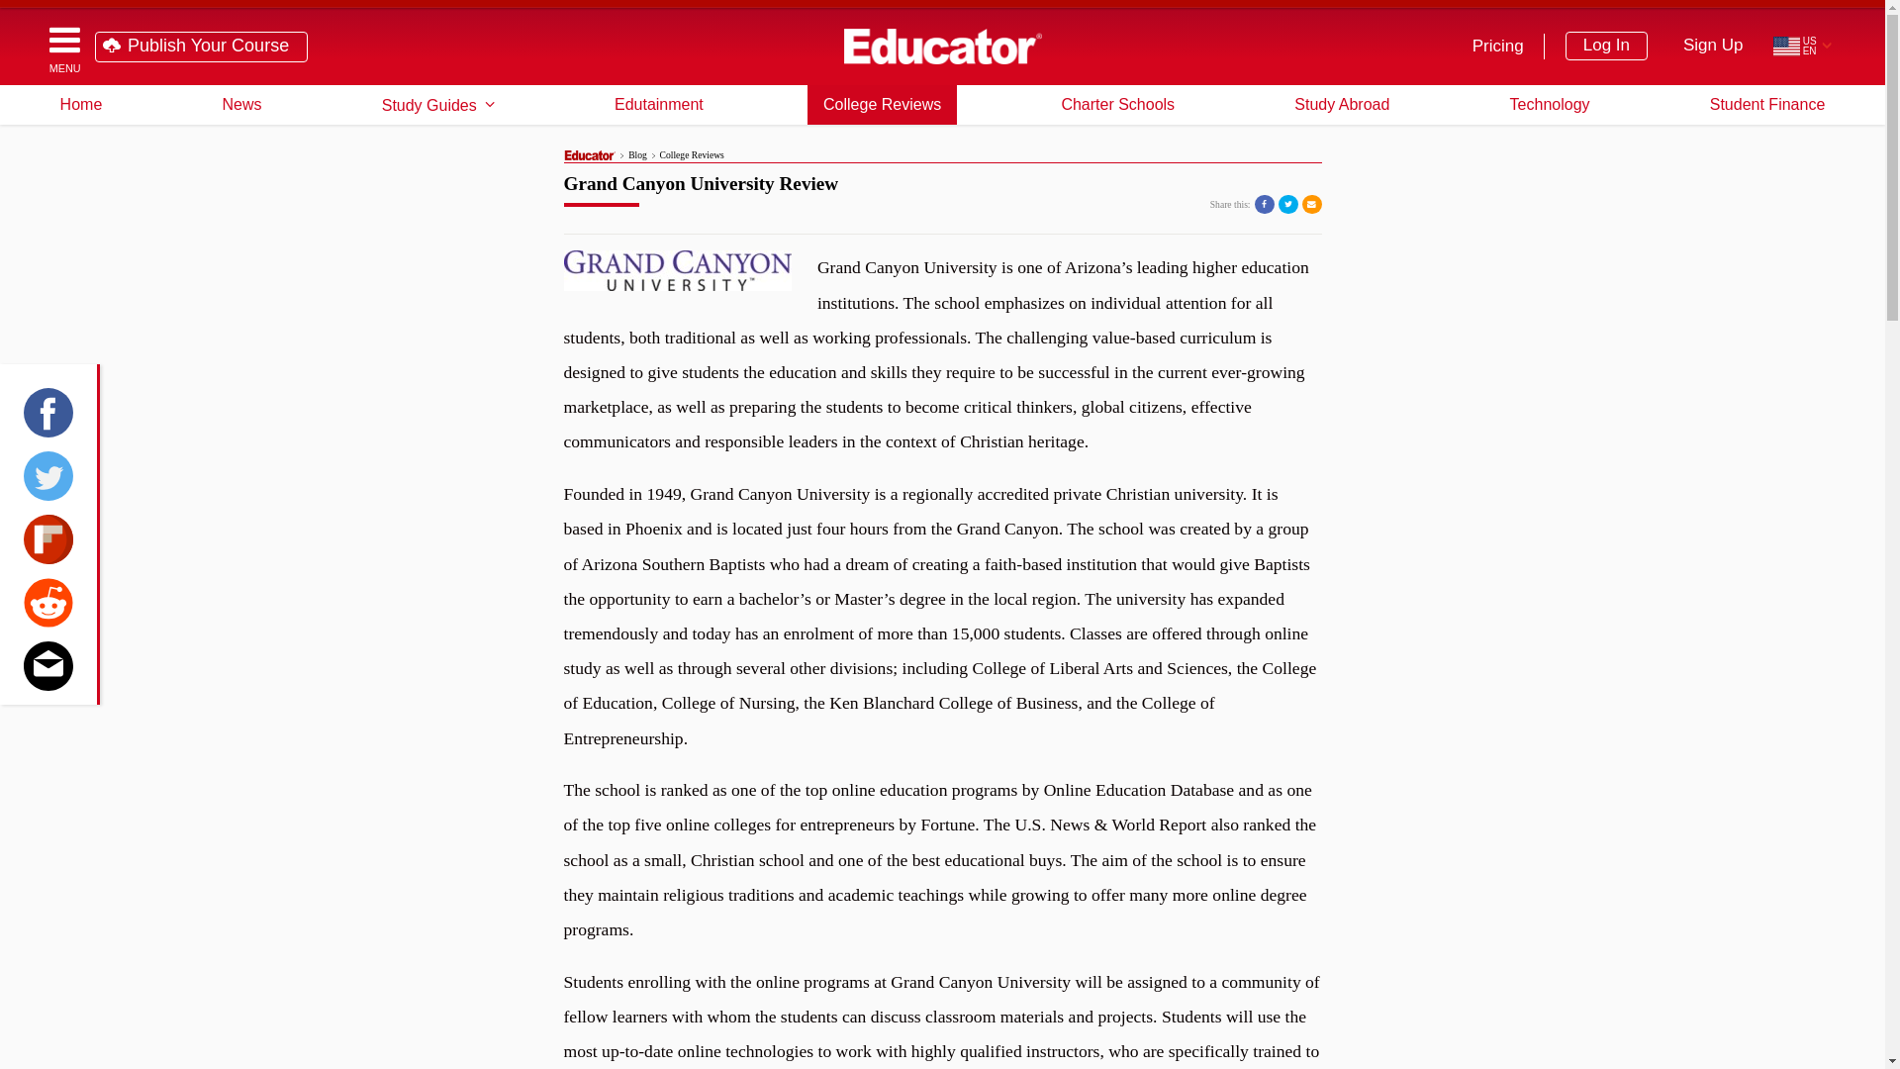 This screenshot has height=1069, width=1900. I want to click on Reddit logo, so click(47, 602).